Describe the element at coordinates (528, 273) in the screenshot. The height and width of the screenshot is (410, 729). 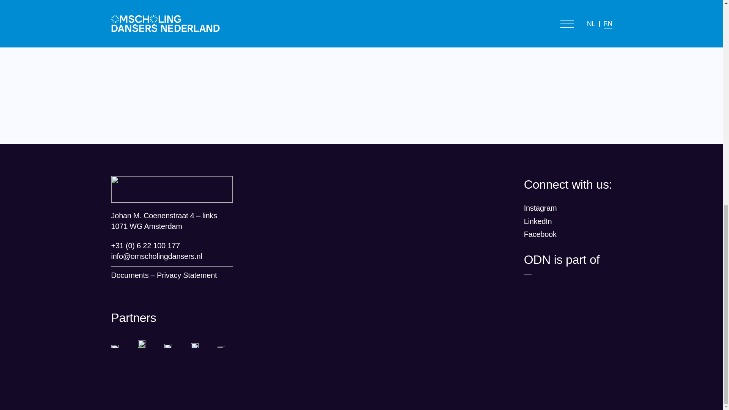
I see `LOF Logo FULL` at that location.